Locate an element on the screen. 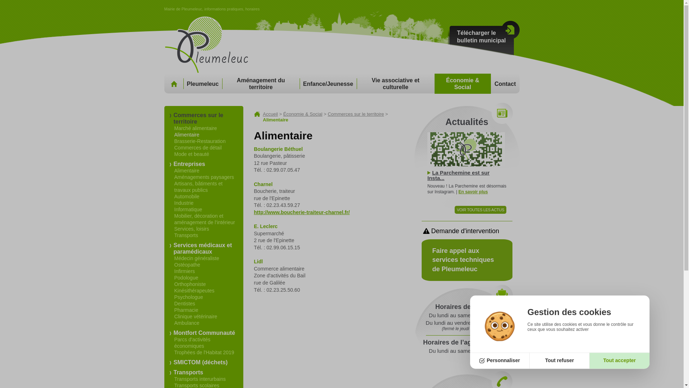  Industrie is located at coordinates (184, 203).